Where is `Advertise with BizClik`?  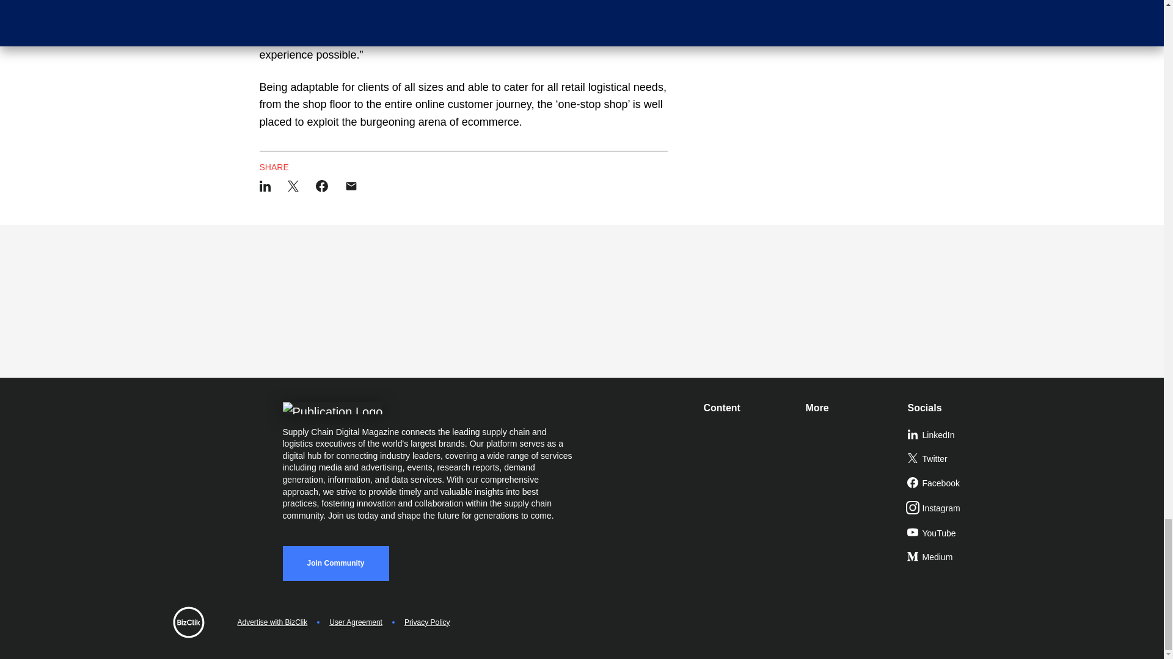
Advertise with BizClik is located at coordinates (272, 622).